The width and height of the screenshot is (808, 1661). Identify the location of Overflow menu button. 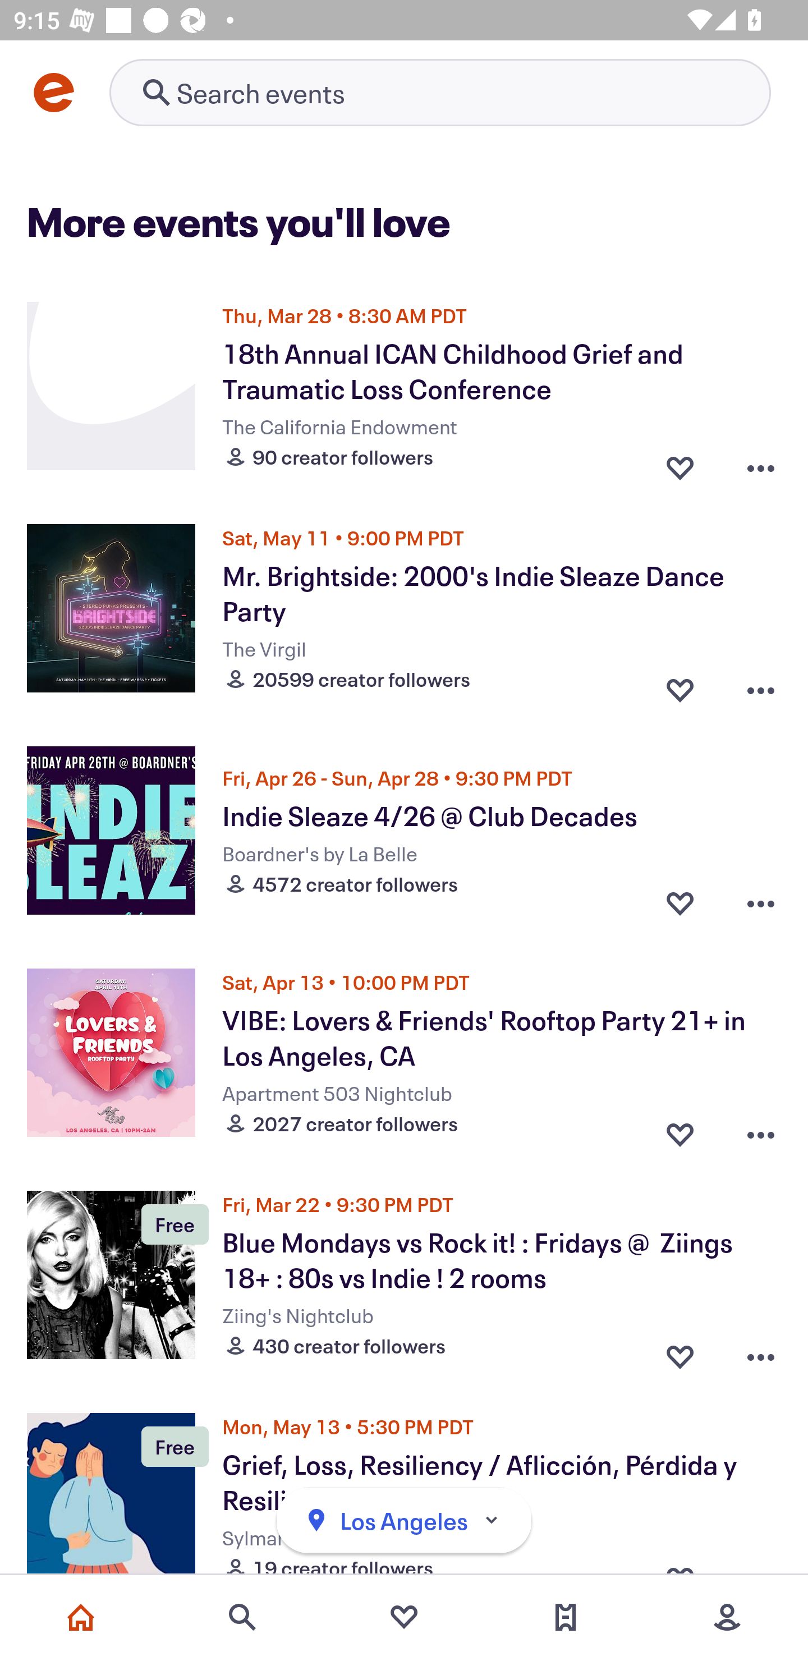
(761, 462).